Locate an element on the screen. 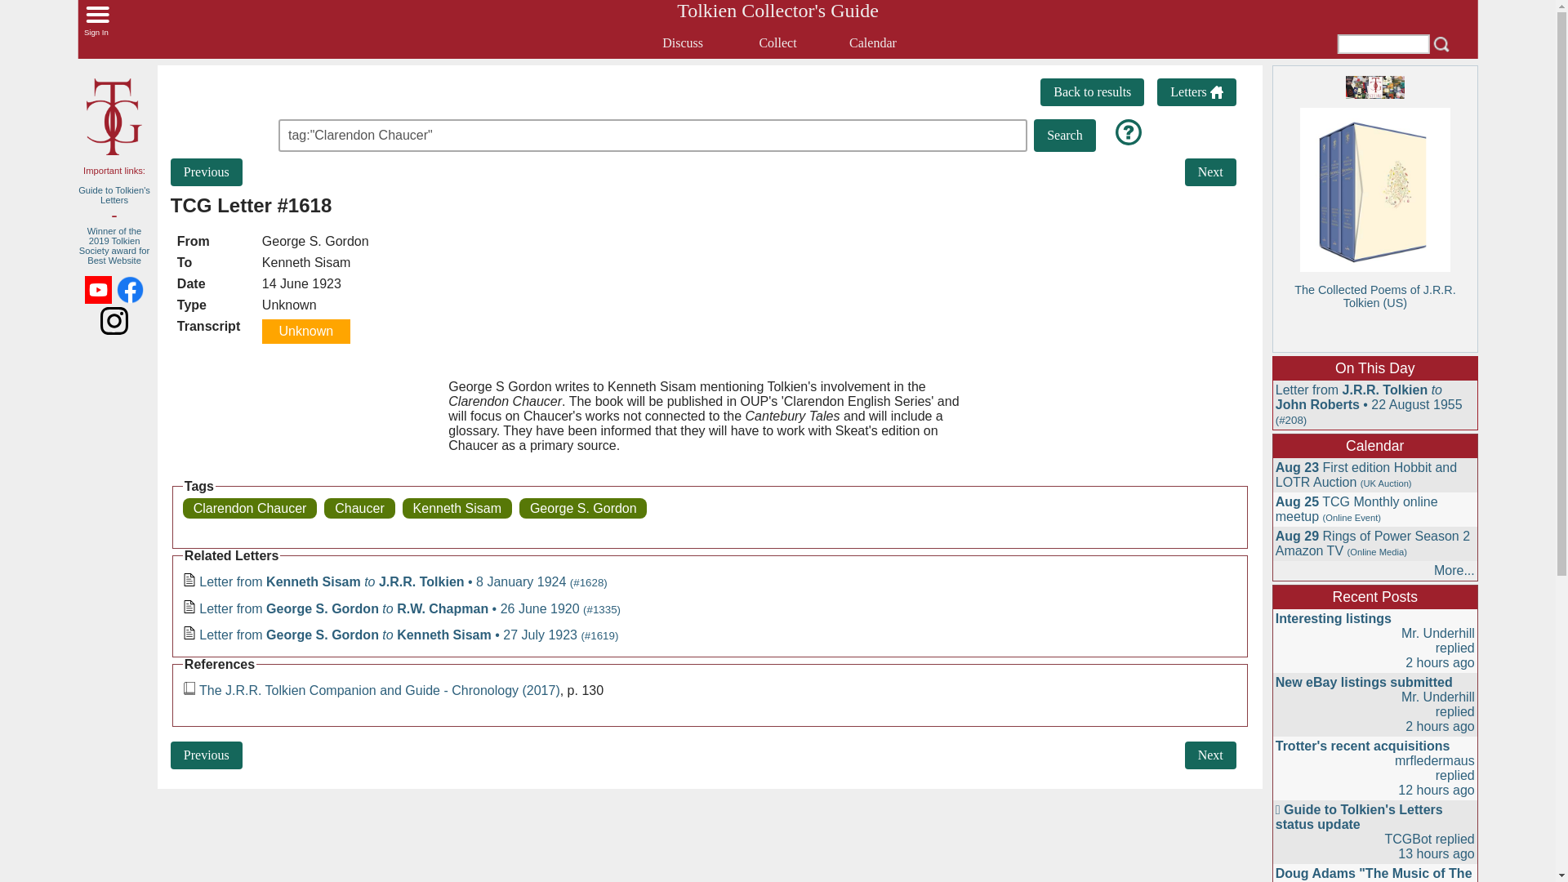  tag:"Clarendon Chaucer" is located at coordinates (599, 136).